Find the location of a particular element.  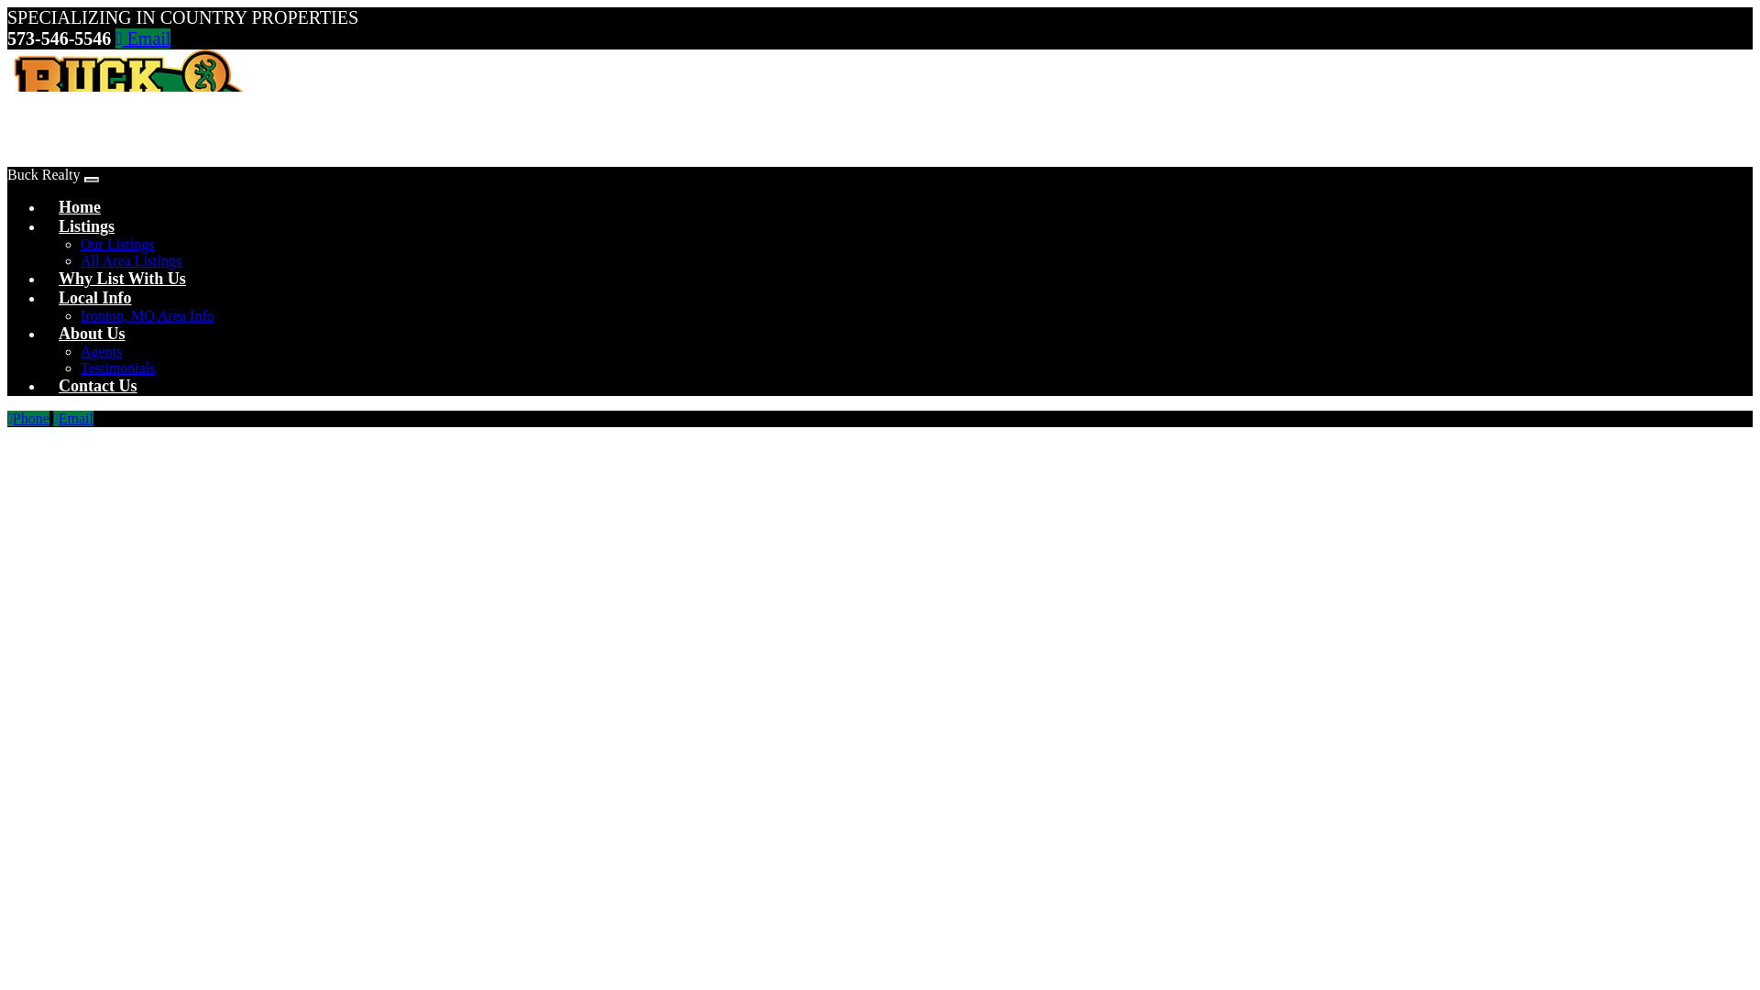

Local Info is located at coordinates (95, 302).